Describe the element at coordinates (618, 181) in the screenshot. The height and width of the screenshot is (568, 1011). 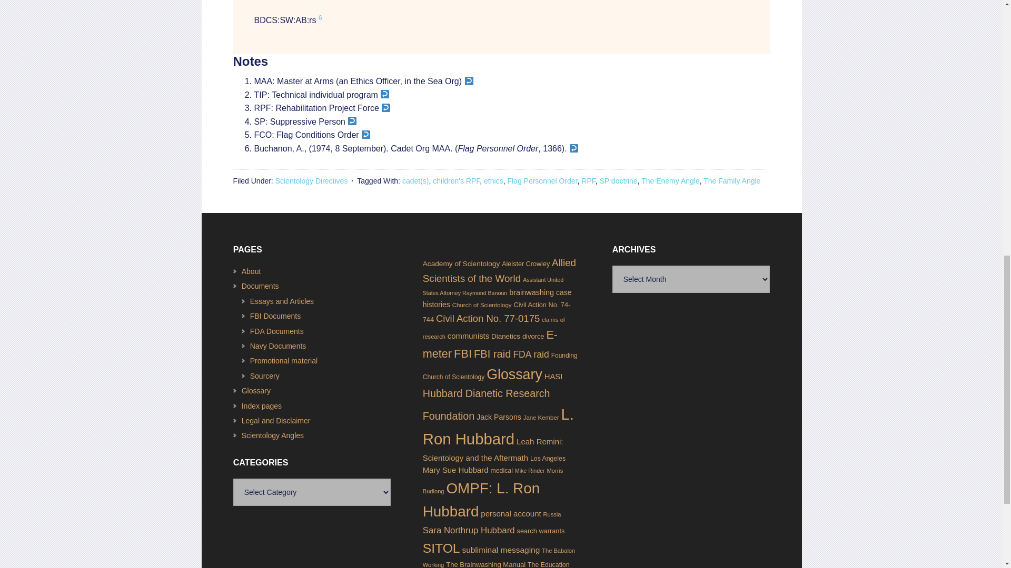
I see `SP doctrine` at that location.